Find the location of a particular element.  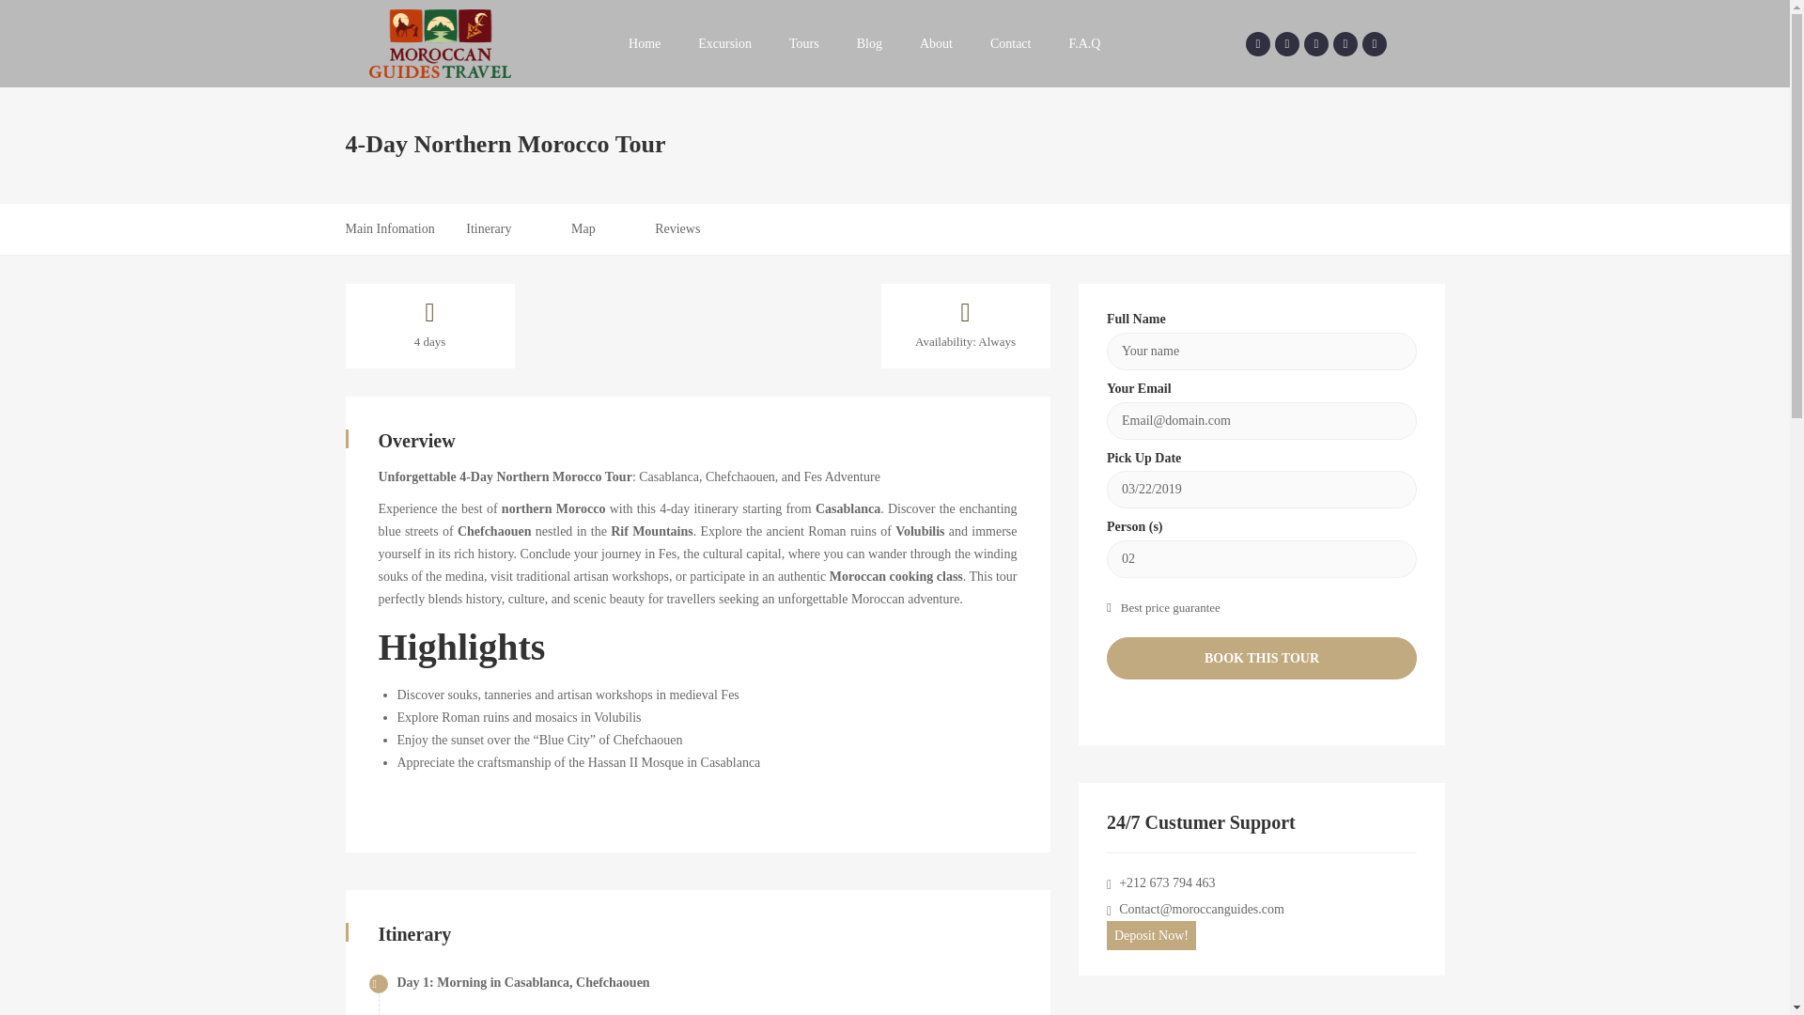

BOOK THIS TOUR is located at coordinates (1261, 658).